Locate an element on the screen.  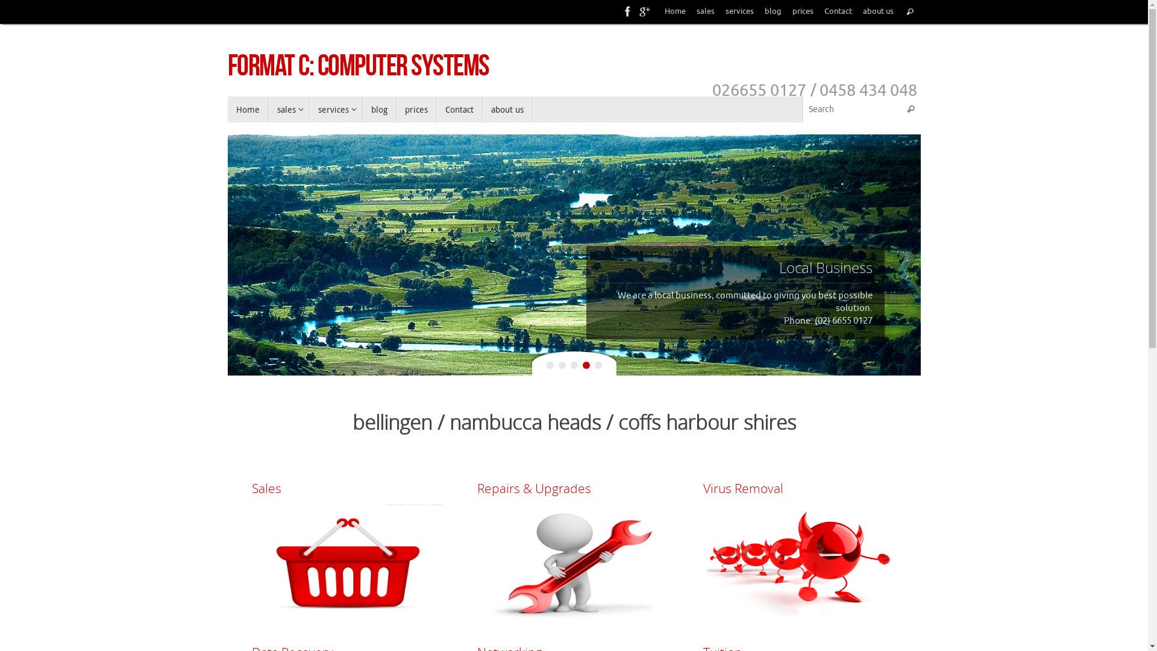
about us is located at coordinates (507, 110).